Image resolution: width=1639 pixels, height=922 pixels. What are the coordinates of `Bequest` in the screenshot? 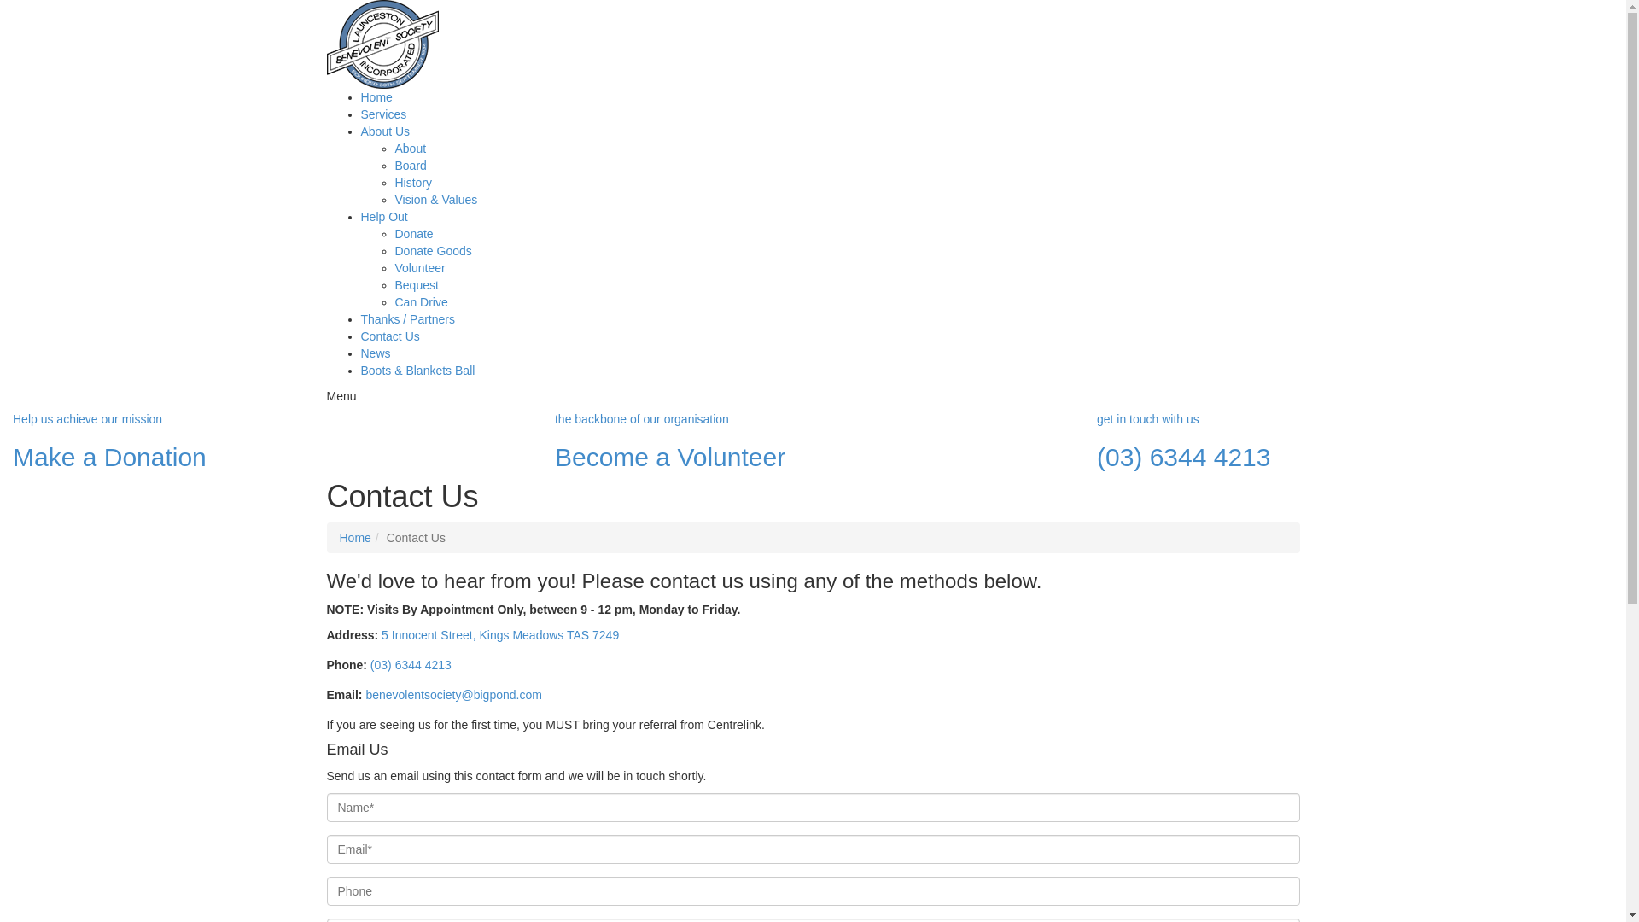 It's located at (417, 285).